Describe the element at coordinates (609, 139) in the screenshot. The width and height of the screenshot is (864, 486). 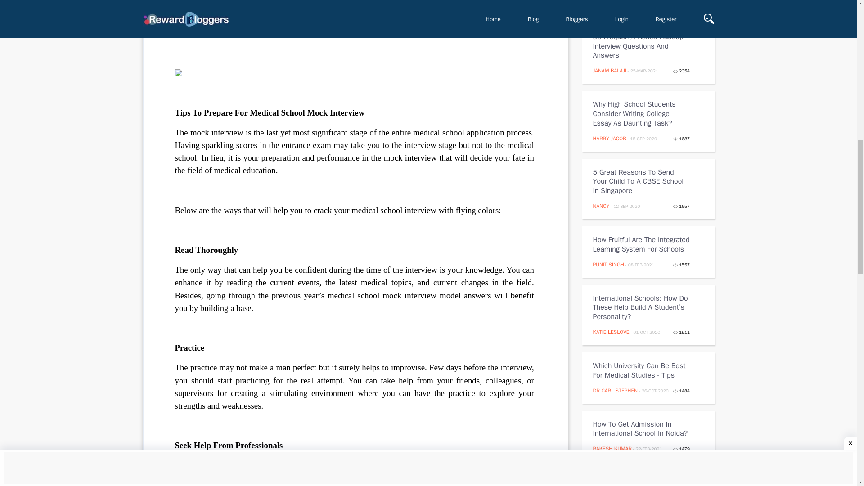
I see `HARRY JACOB` at that location.